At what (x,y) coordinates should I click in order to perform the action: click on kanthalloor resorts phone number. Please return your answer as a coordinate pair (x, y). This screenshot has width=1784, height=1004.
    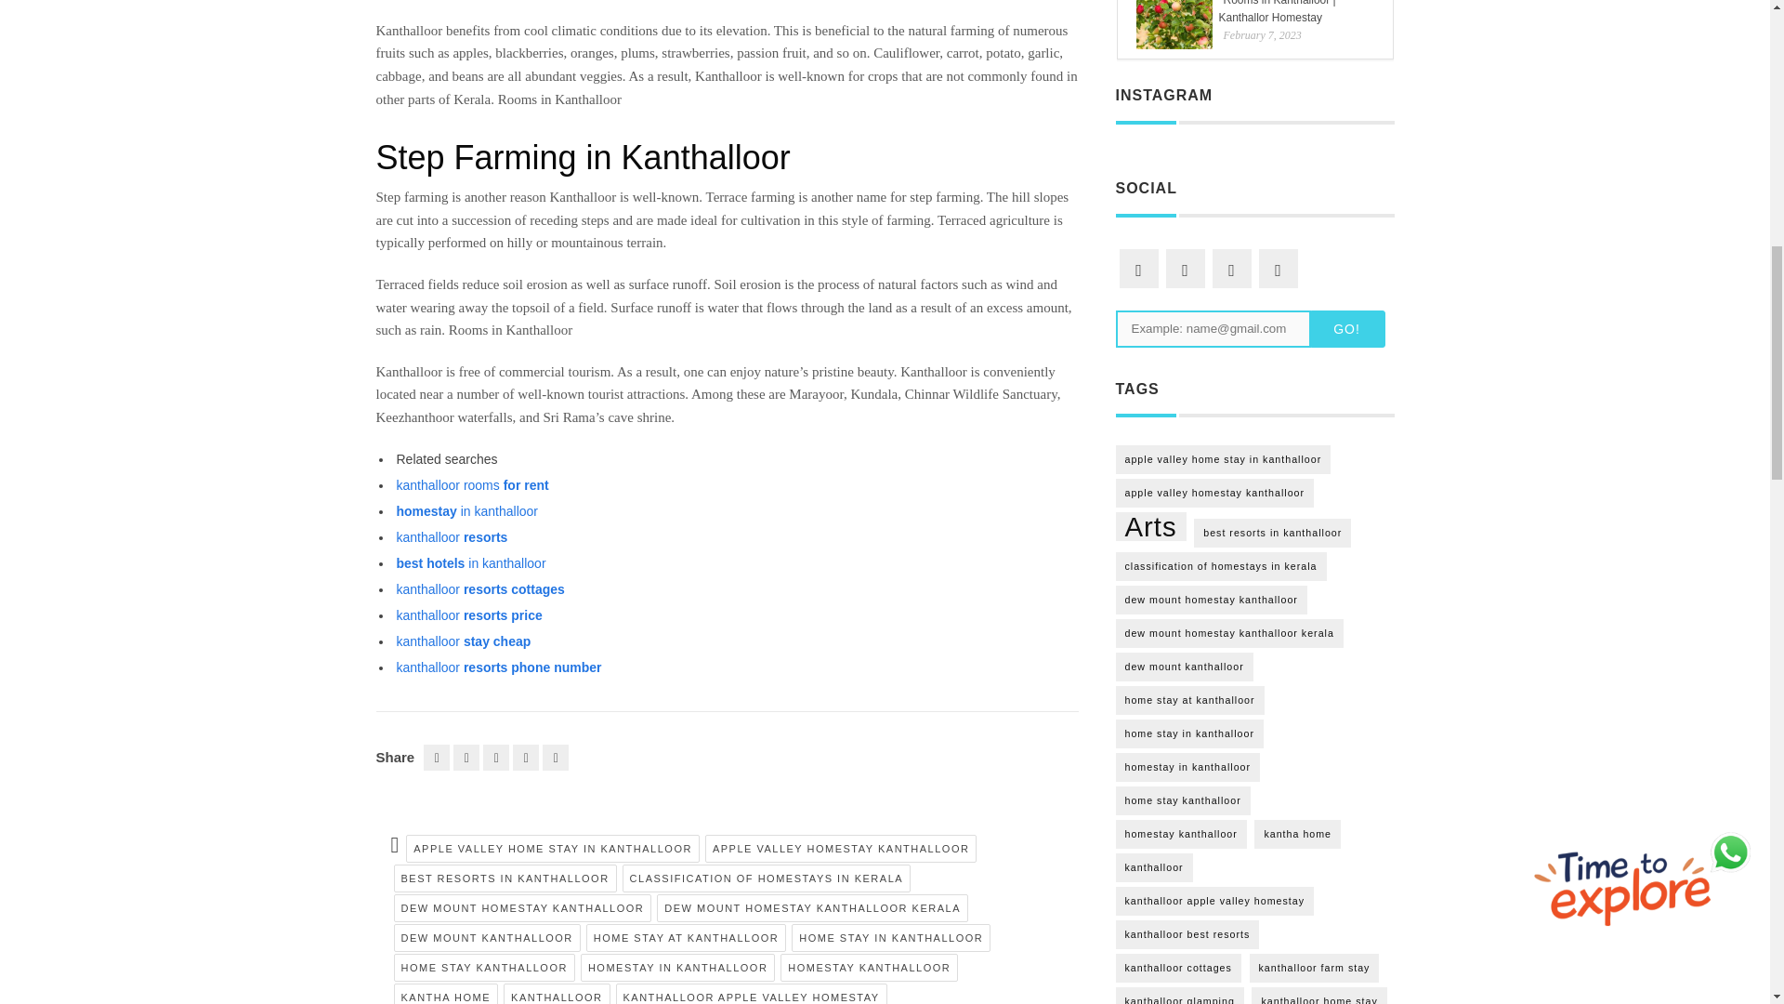
    Looking at the image, I should click on (498, 667).